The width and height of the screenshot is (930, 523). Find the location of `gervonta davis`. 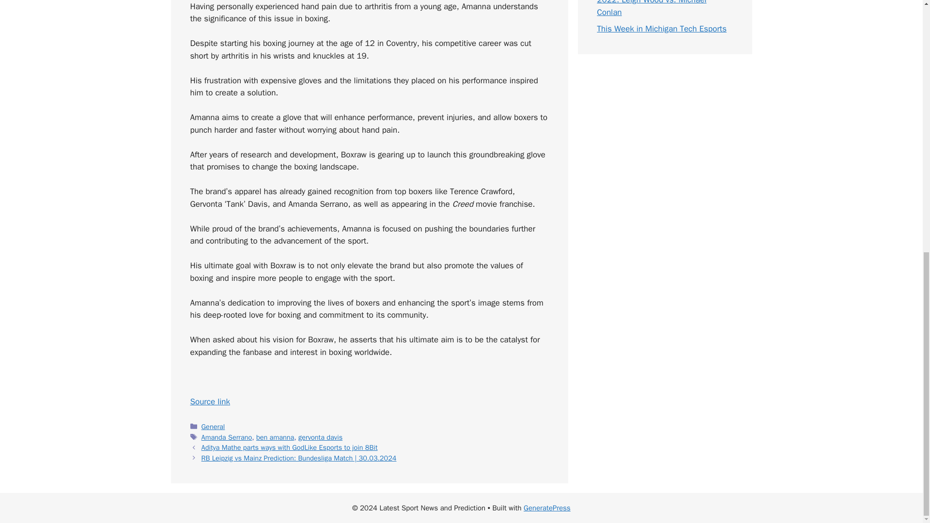

gervonta davis is located at coordinates (320, 437).